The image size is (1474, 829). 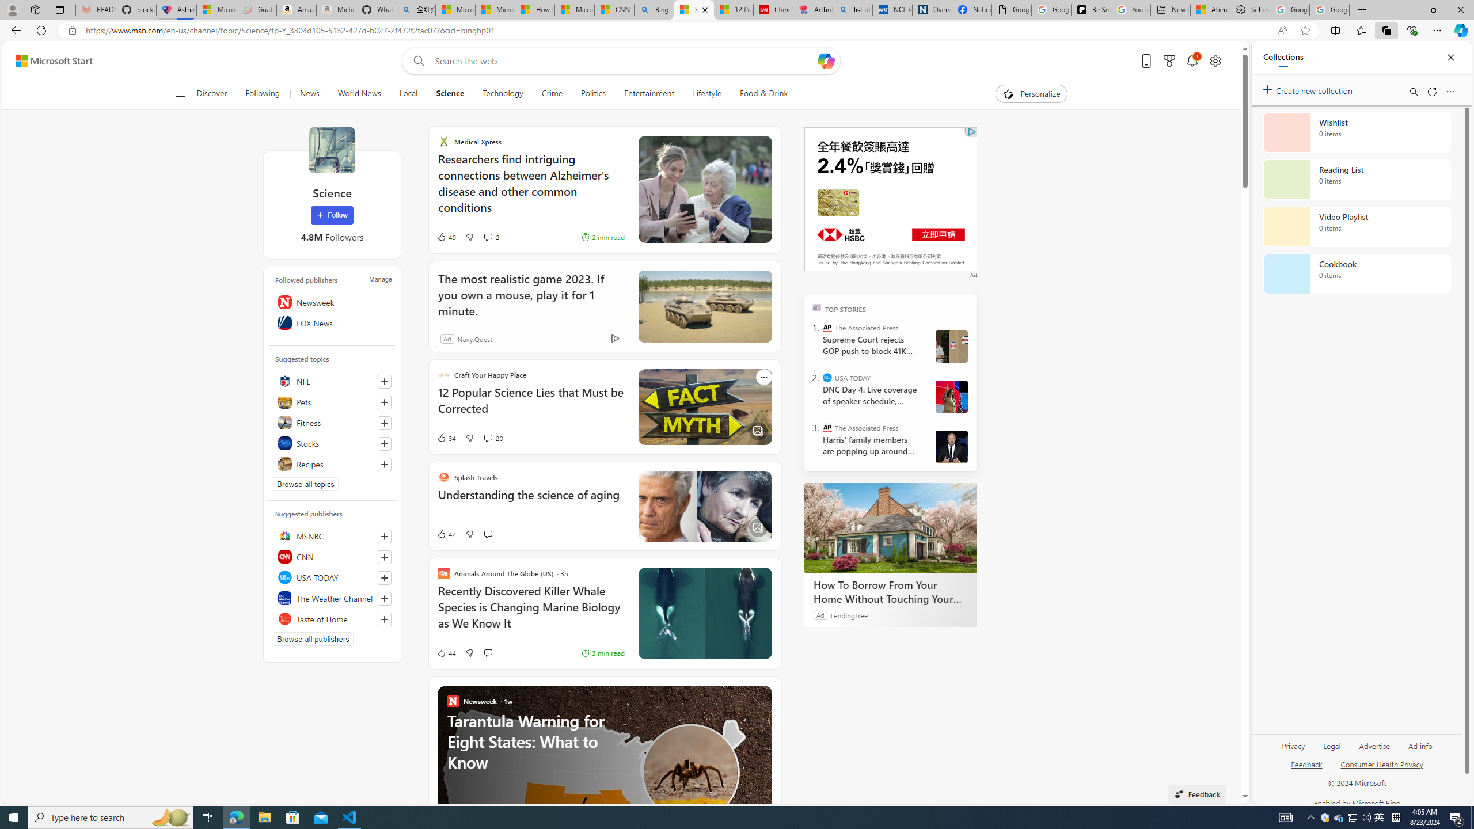 What do you see at coordinates (450, 94) in the screenshot?
I see `Science` at bounding box center [450, 94].